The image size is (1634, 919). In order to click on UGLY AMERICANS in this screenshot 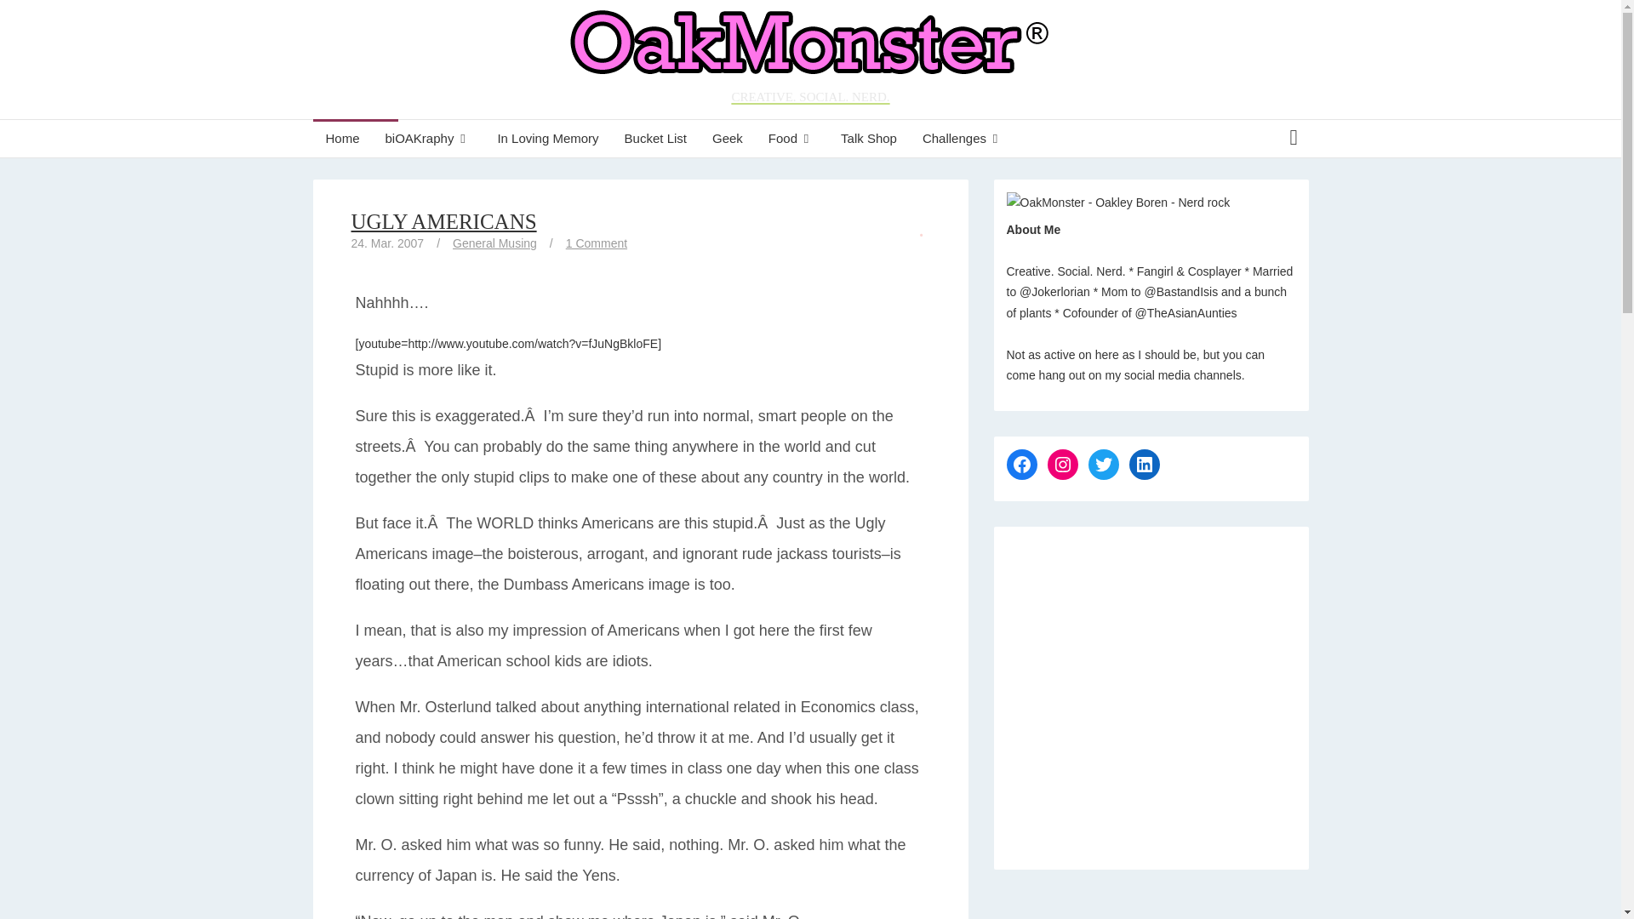, I will do `click(443, 221)`.